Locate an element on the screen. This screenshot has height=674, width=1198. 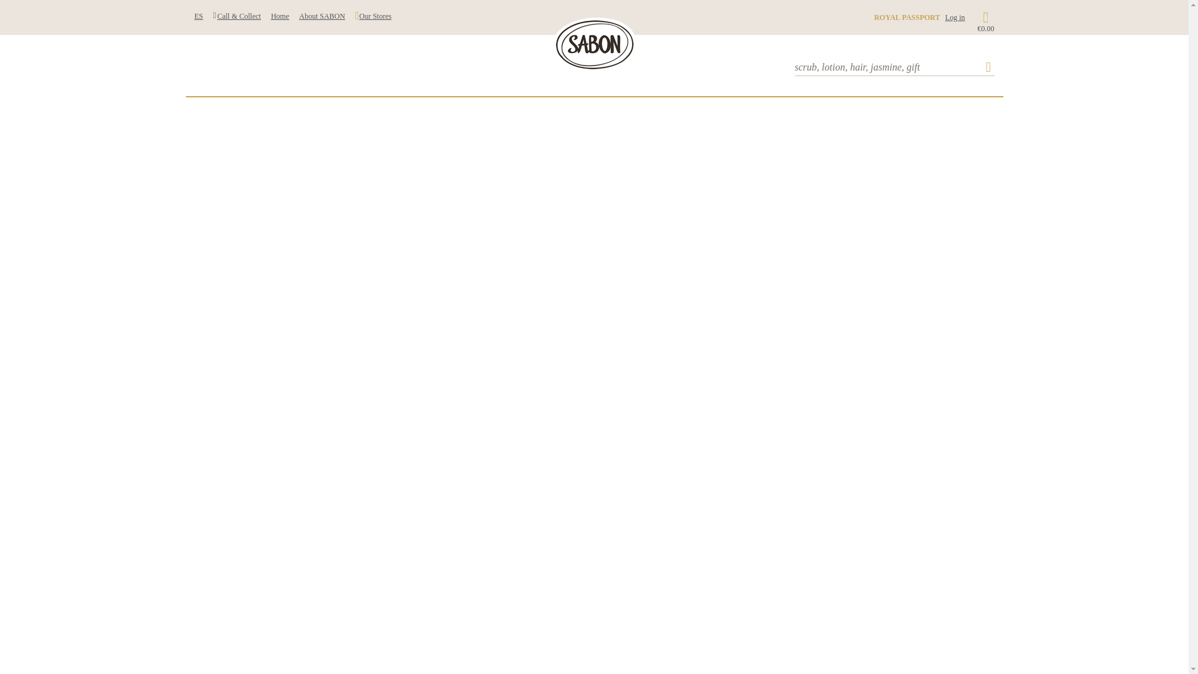
Access your account is located at coordinates (955, 17).